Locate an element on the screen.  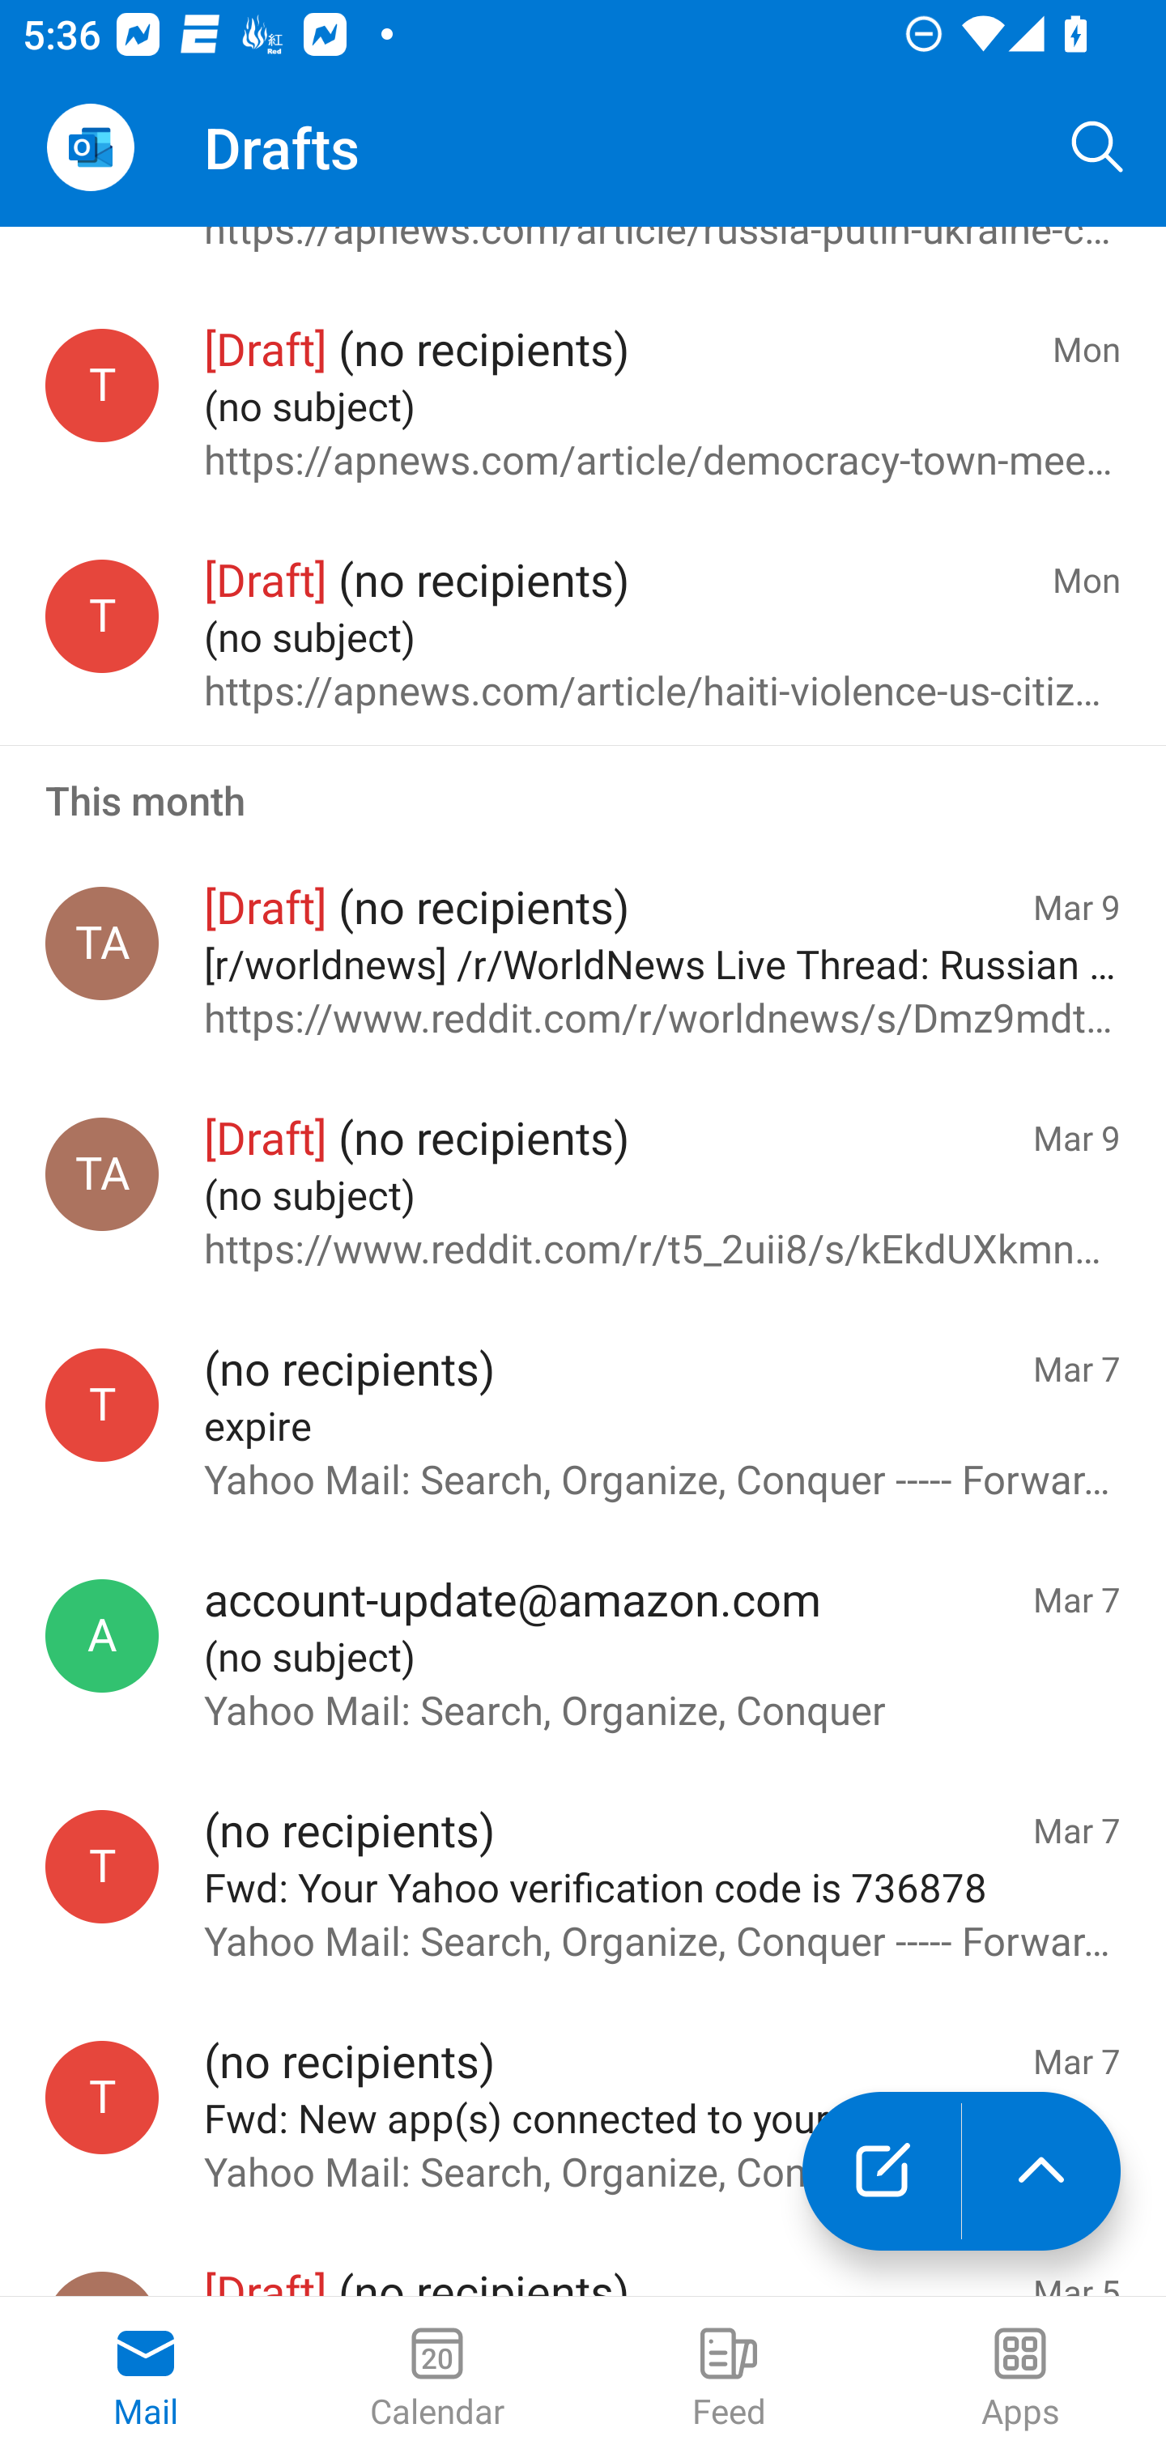
testappium002@outlook.com is located at coordinates (102, 1405).